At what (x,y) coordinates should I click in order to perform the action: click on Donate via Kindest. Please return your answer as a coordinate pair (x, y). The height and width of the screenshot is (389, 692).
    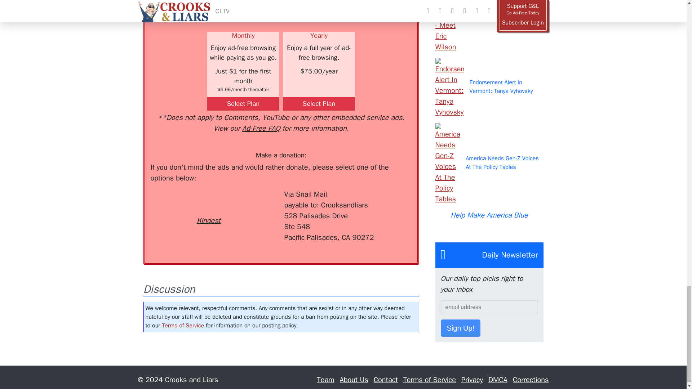
    Looking at the image, I should click on (208, 207).